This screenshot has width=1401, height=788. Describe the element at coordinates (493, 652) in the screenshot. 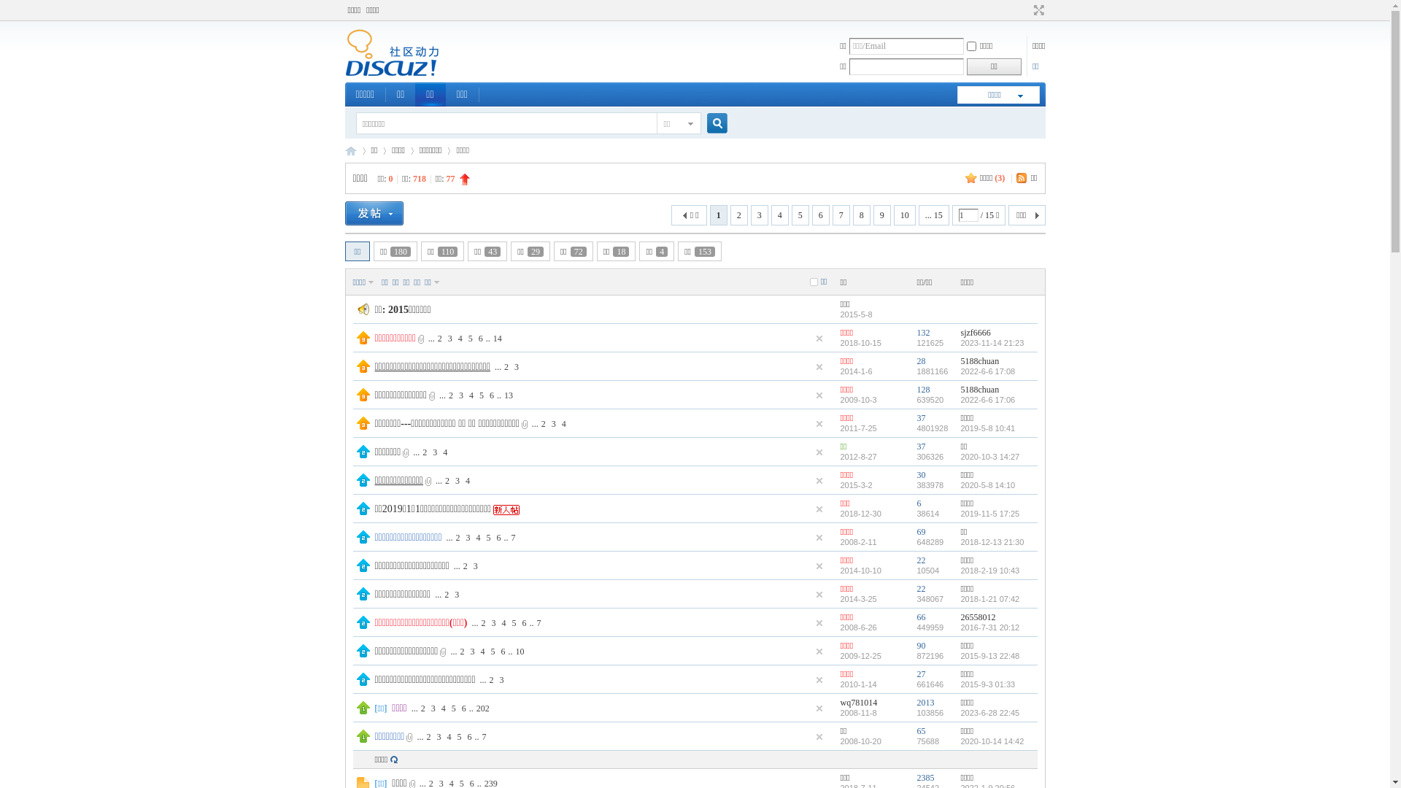

I see `5` at that location.